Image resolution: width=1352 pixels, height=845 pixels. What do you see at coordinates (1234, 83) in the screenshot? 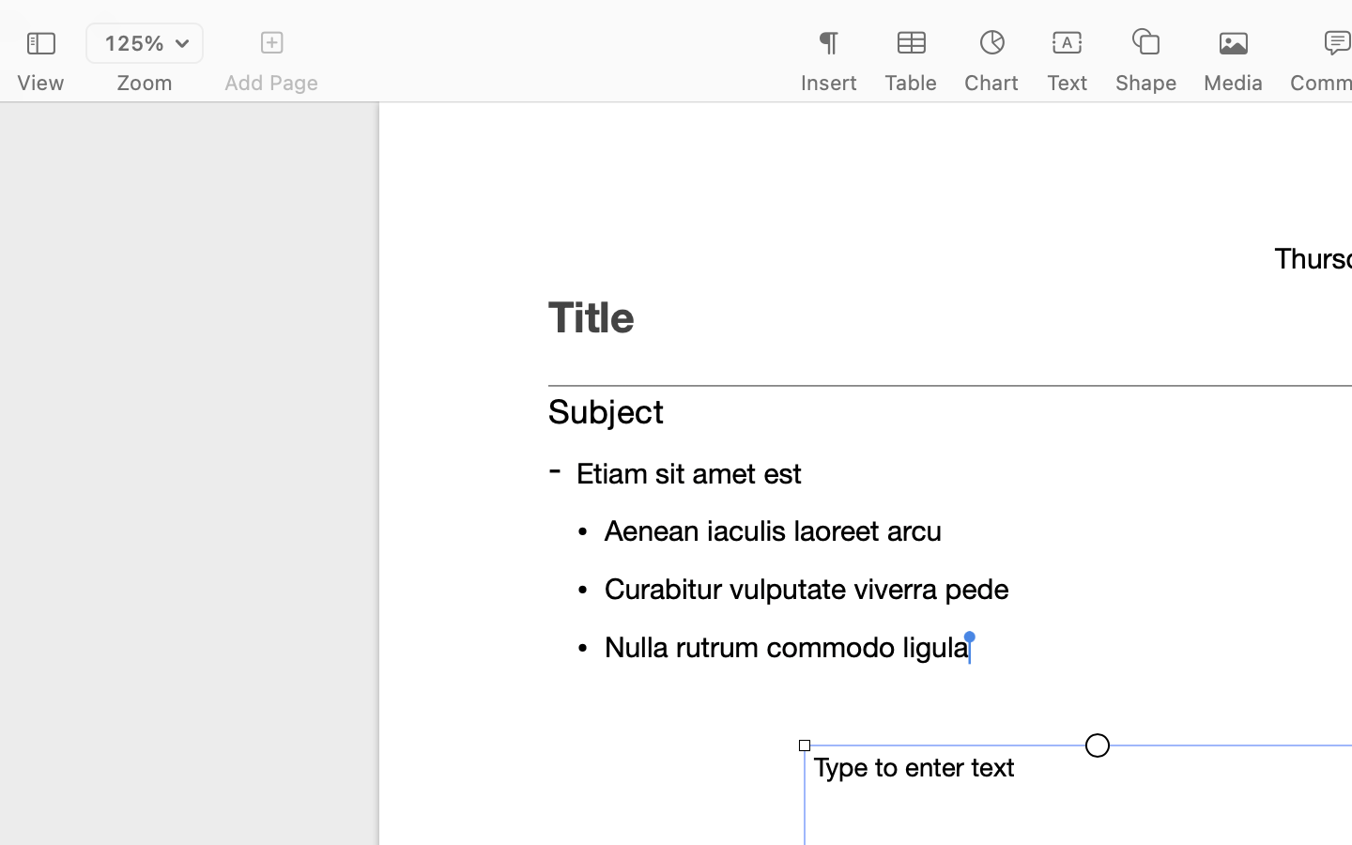
I see `Media` at bounding box center [1234, 83].